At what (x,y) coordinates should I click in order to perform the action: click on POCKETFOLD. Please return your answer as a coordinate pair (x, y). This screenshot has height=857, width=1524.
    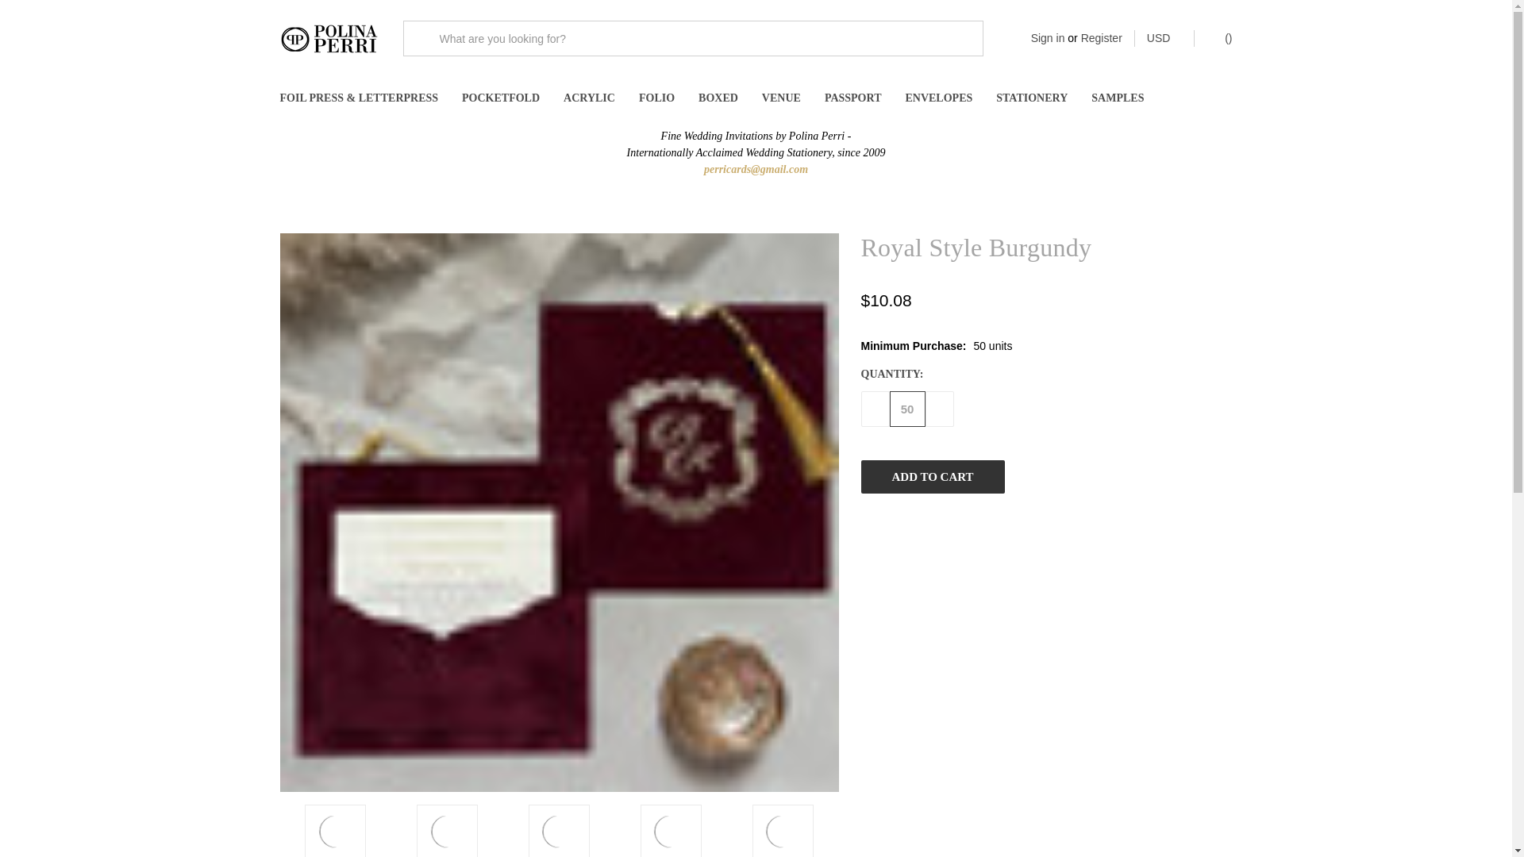
    Looking at the image, I should click on (500, 98).